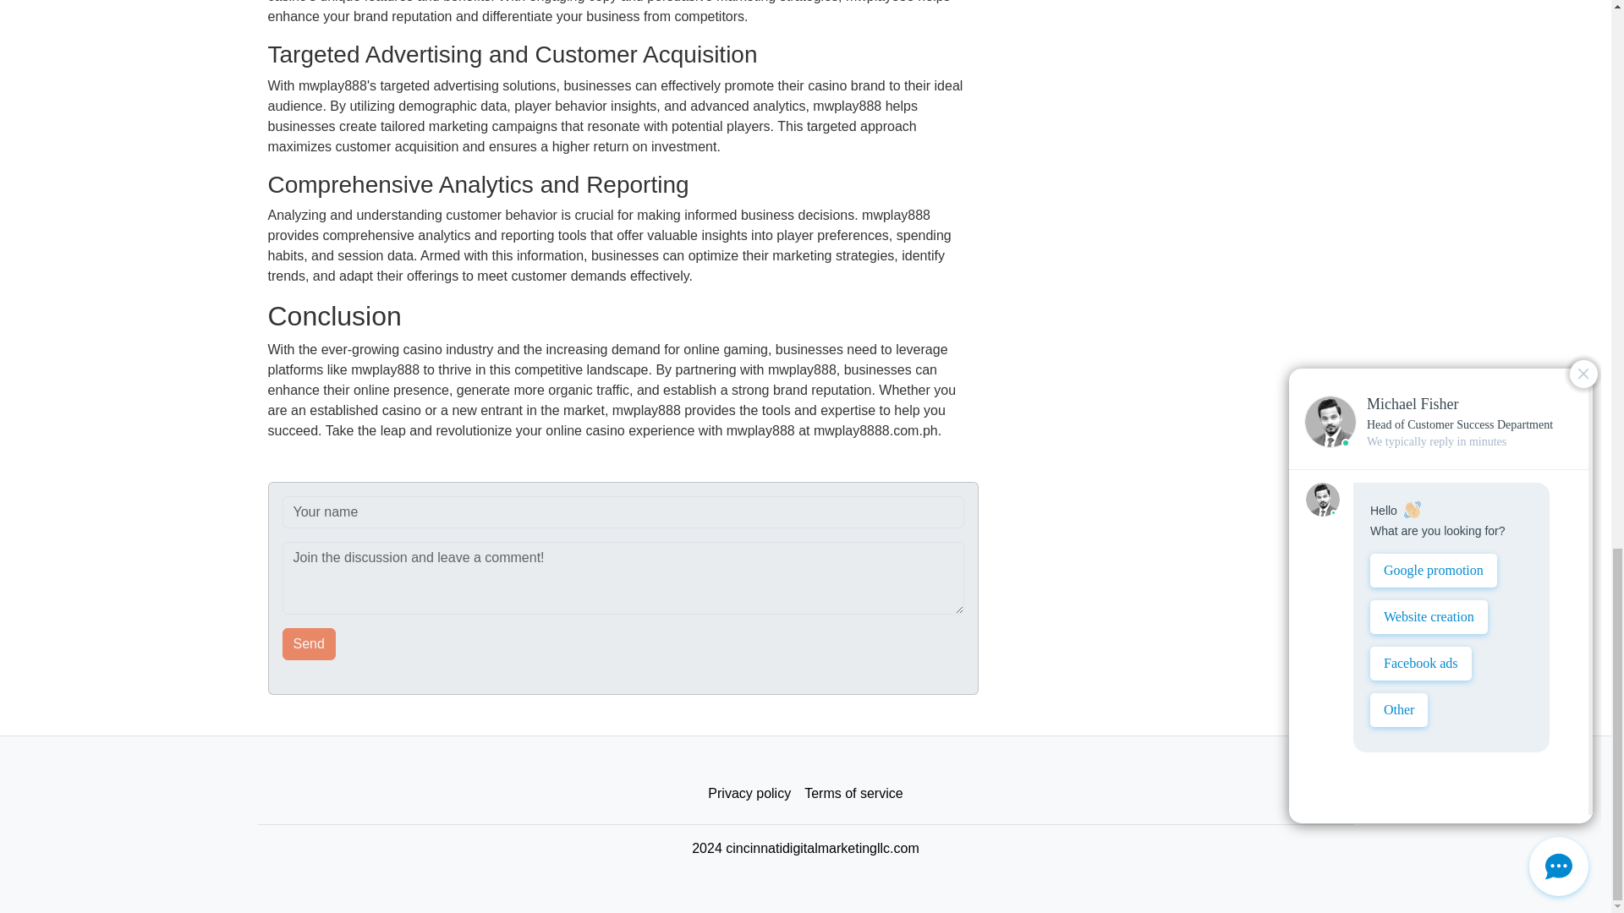  I want to click on Send, so click(310, 644).